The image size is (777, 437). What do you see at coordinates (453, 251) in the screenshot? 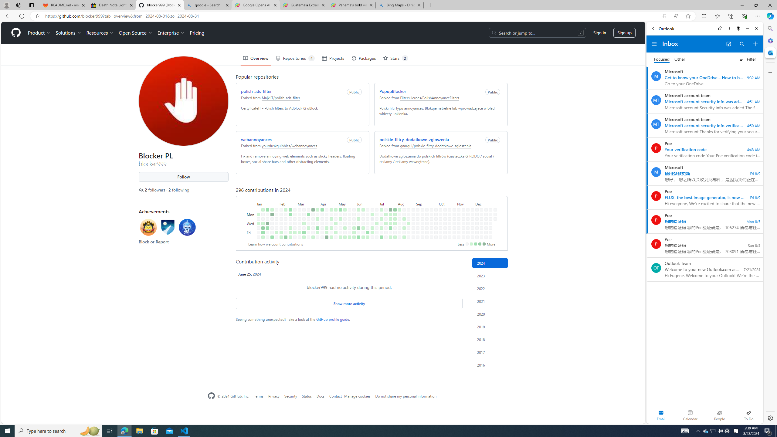
I see `propanama-whitepaper_1_sidead.png` at bounding box center [453, 251].